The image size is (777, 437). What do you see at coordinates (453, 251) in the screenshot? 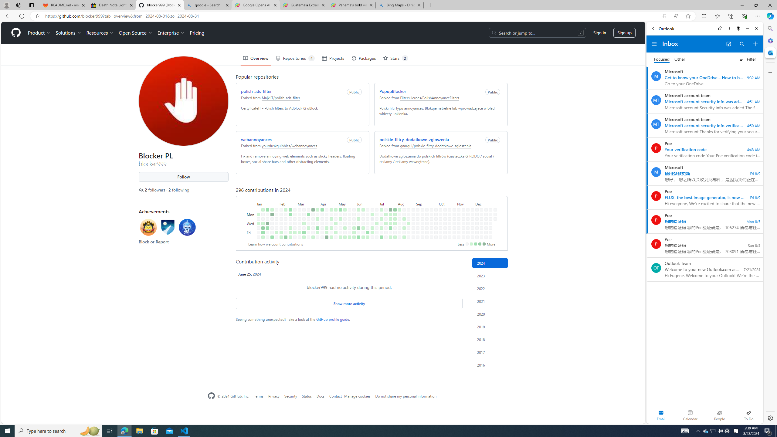
I see `propanama-whitepaper_1_sidead.png` at bounding box center [453, 251].